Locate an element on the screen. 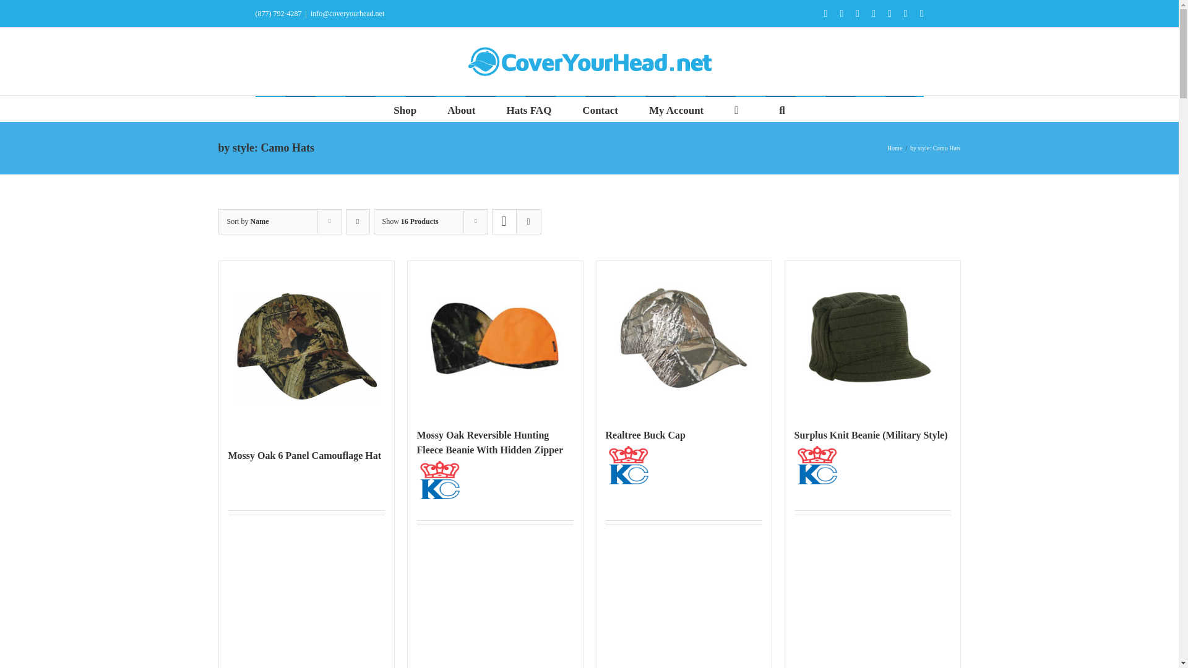  About is located at coordinates (462, 108).